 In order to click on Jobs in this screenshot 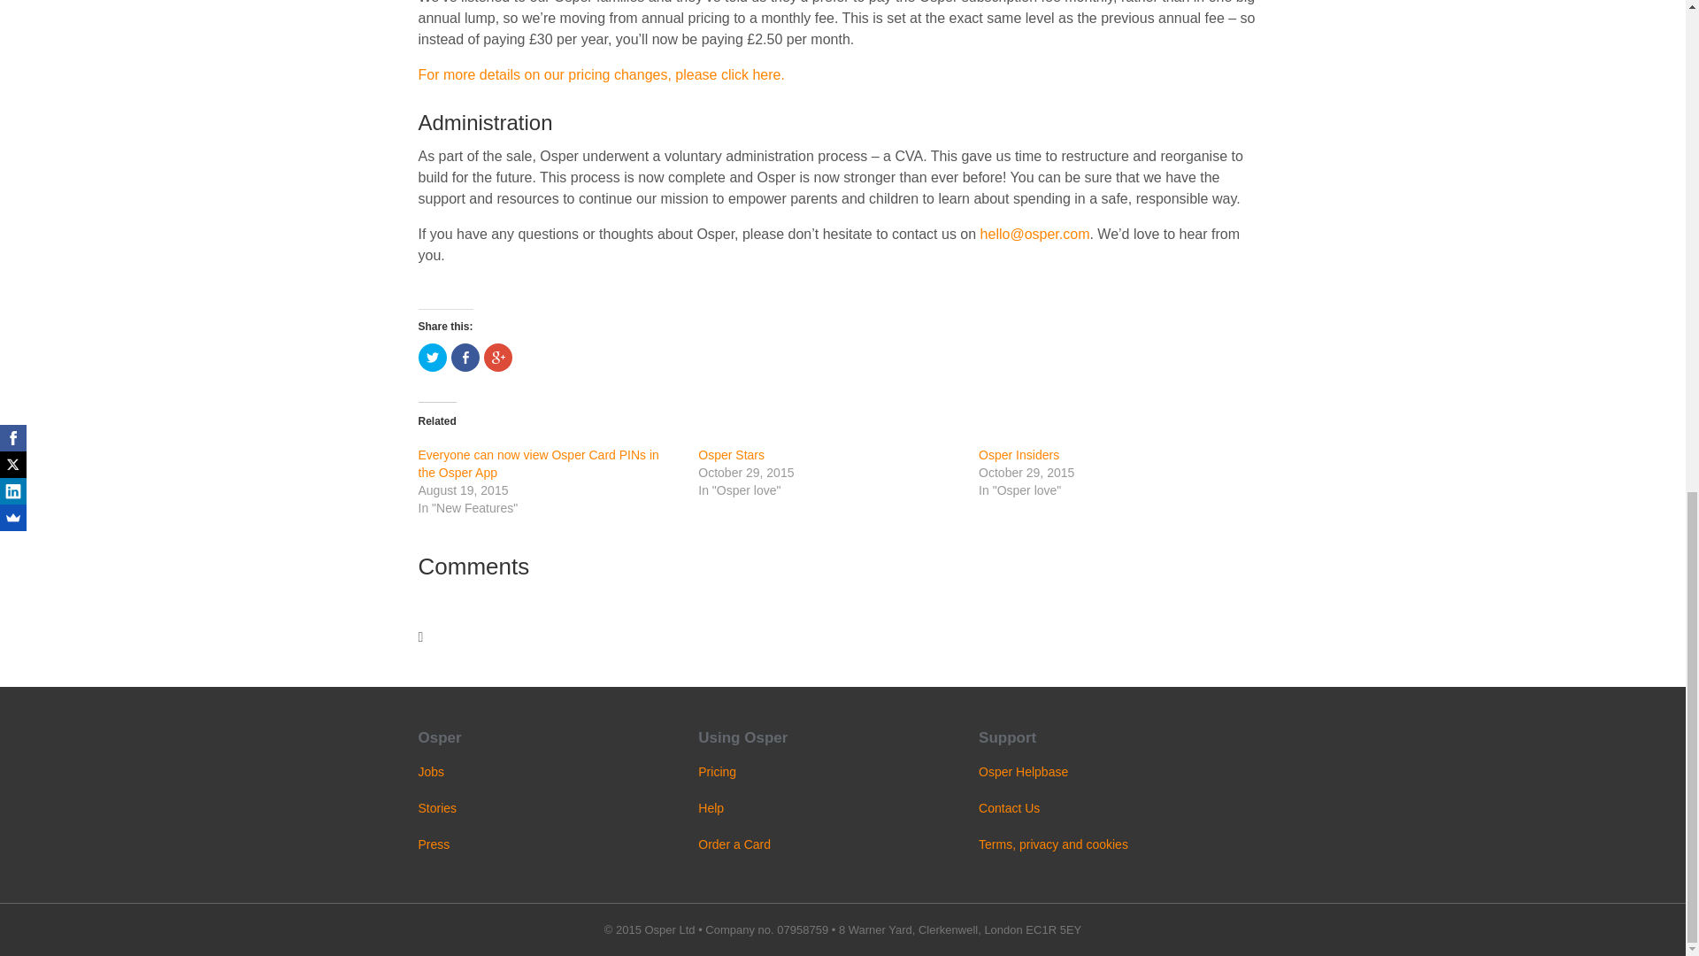, I will do `click(430, 772)`.